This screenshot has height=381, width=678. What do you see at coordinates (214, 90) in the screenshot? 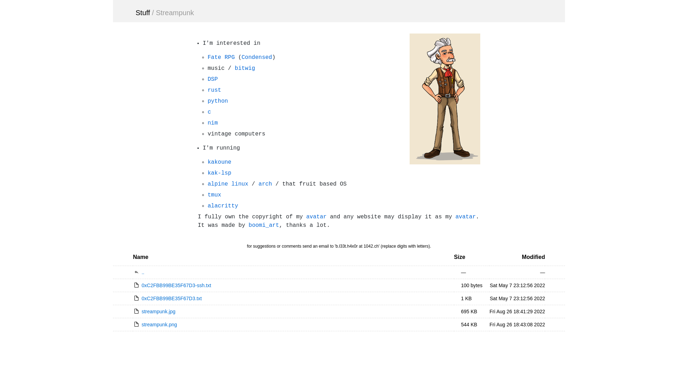
I see `rust` at bounding box center [214, 90].